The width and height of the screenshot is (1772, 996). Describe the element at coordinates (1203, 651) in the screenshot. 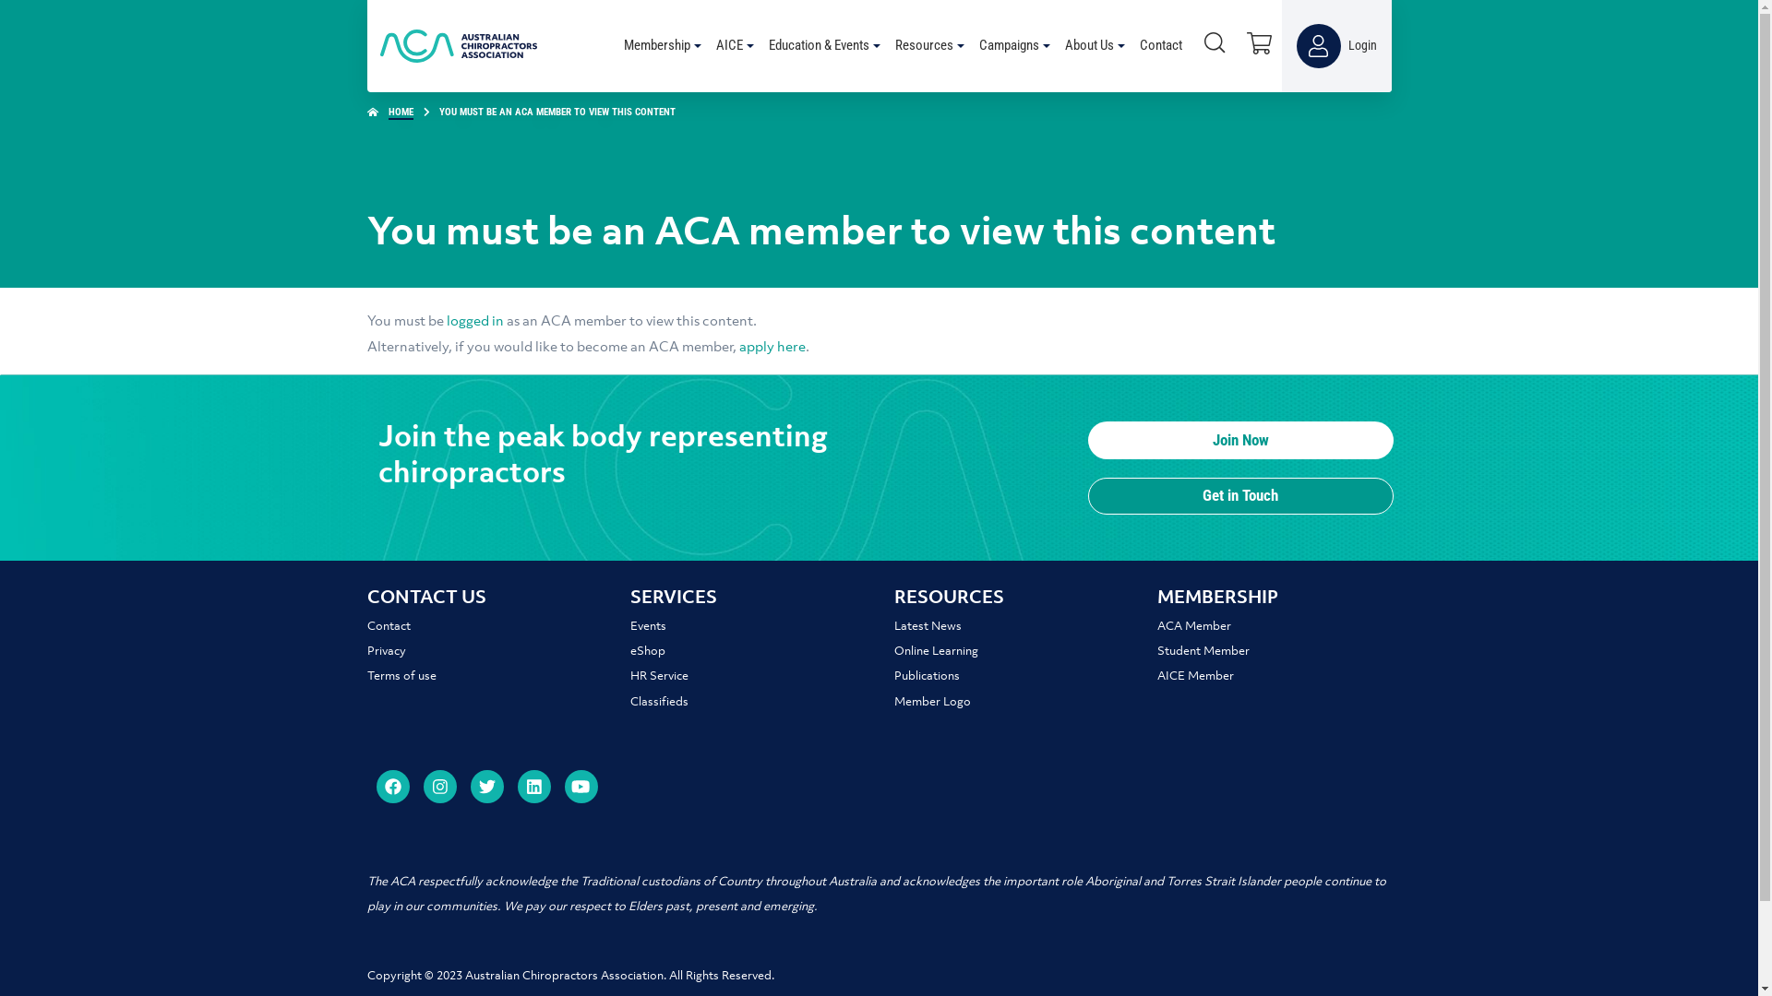

I see `Student Member` at that location.